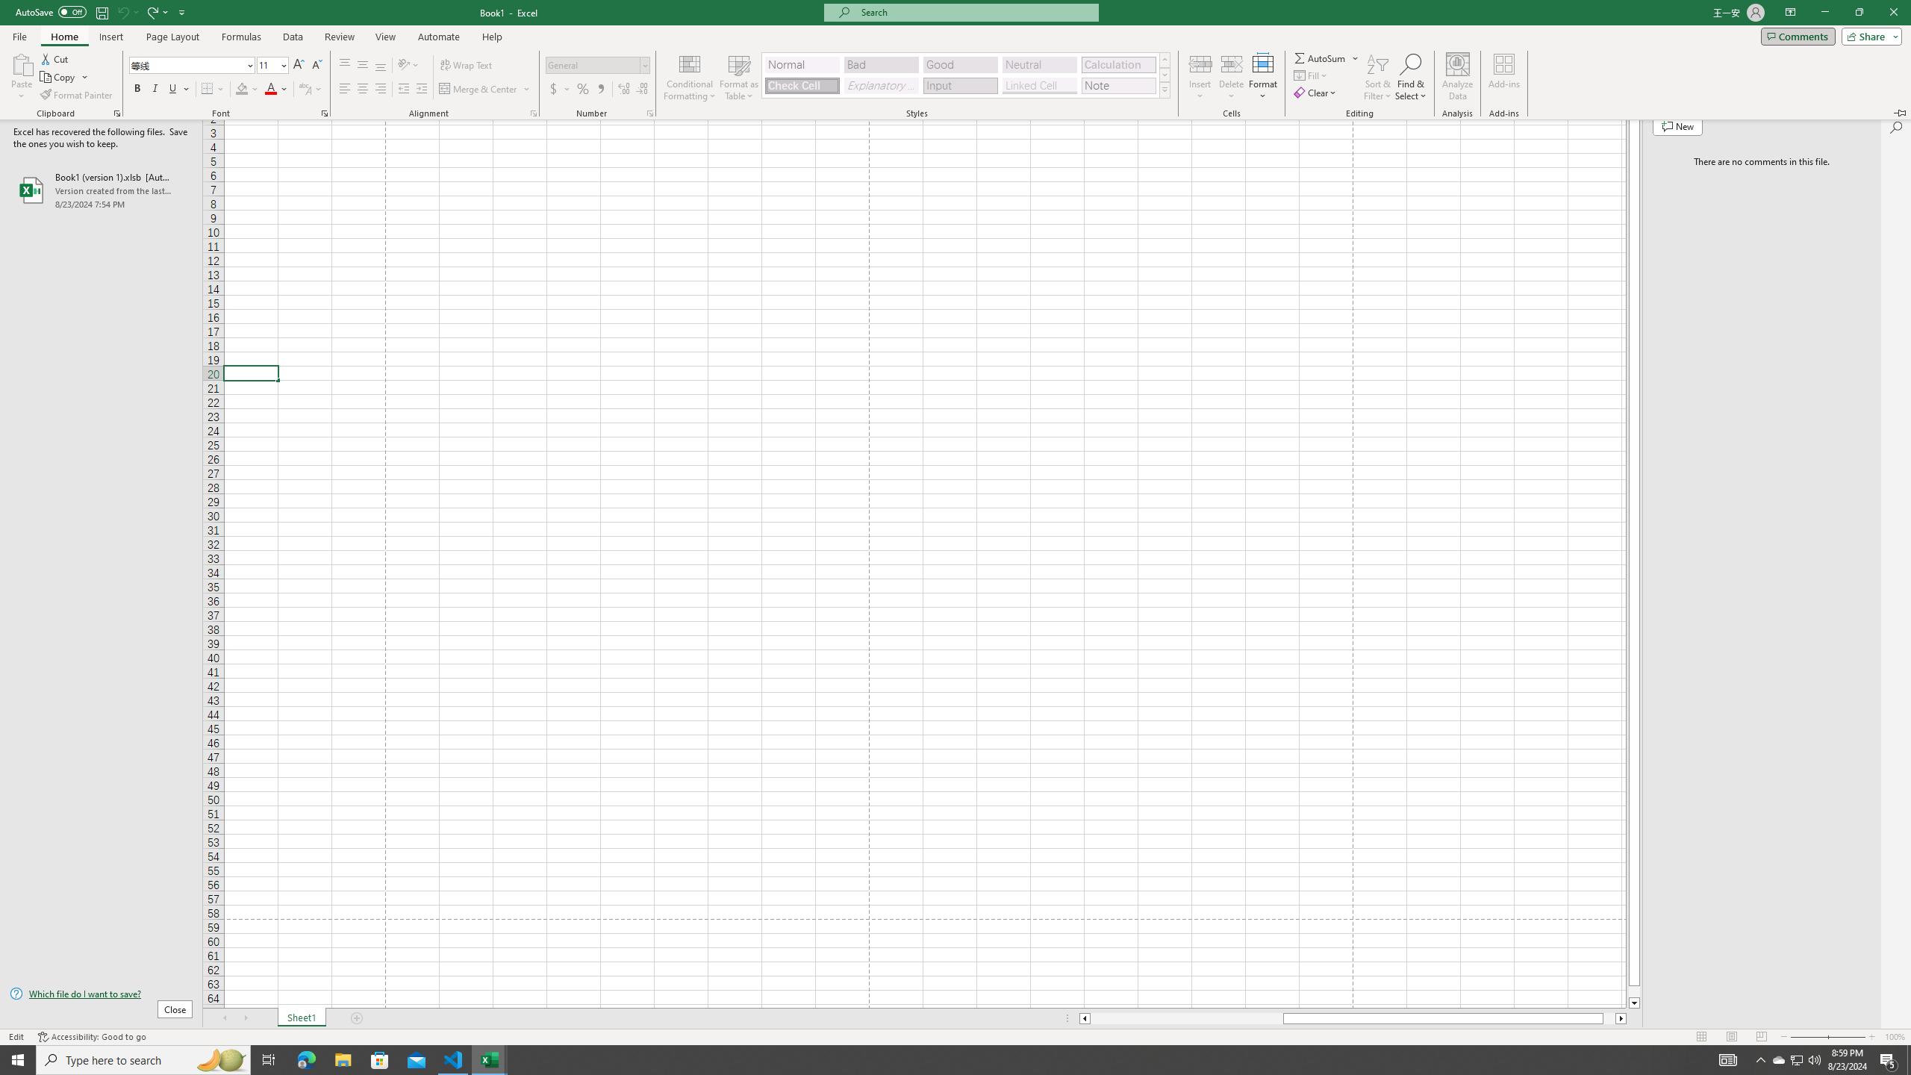 This screenshot has width=1911, height=1075. I want to click on Formulas, so click(245, 1018).